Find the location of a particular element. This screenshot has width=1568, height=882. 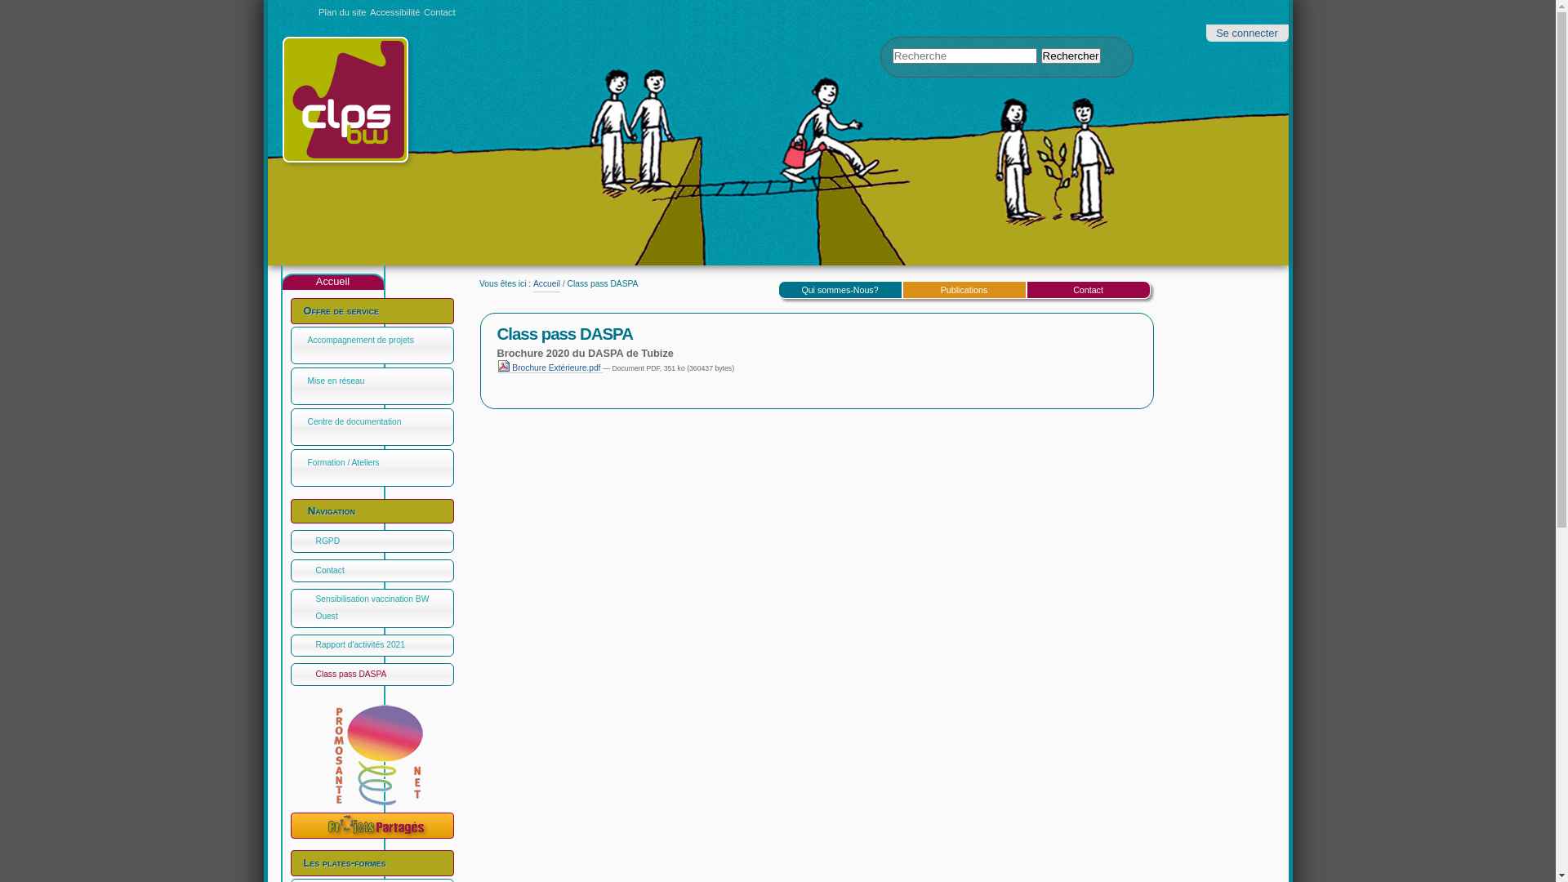

Accompagnement de projets is located at coordinates (380, 340).